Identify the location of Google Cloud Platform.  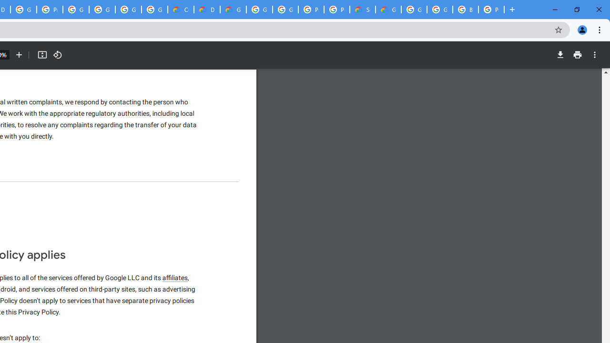
(439, 10).